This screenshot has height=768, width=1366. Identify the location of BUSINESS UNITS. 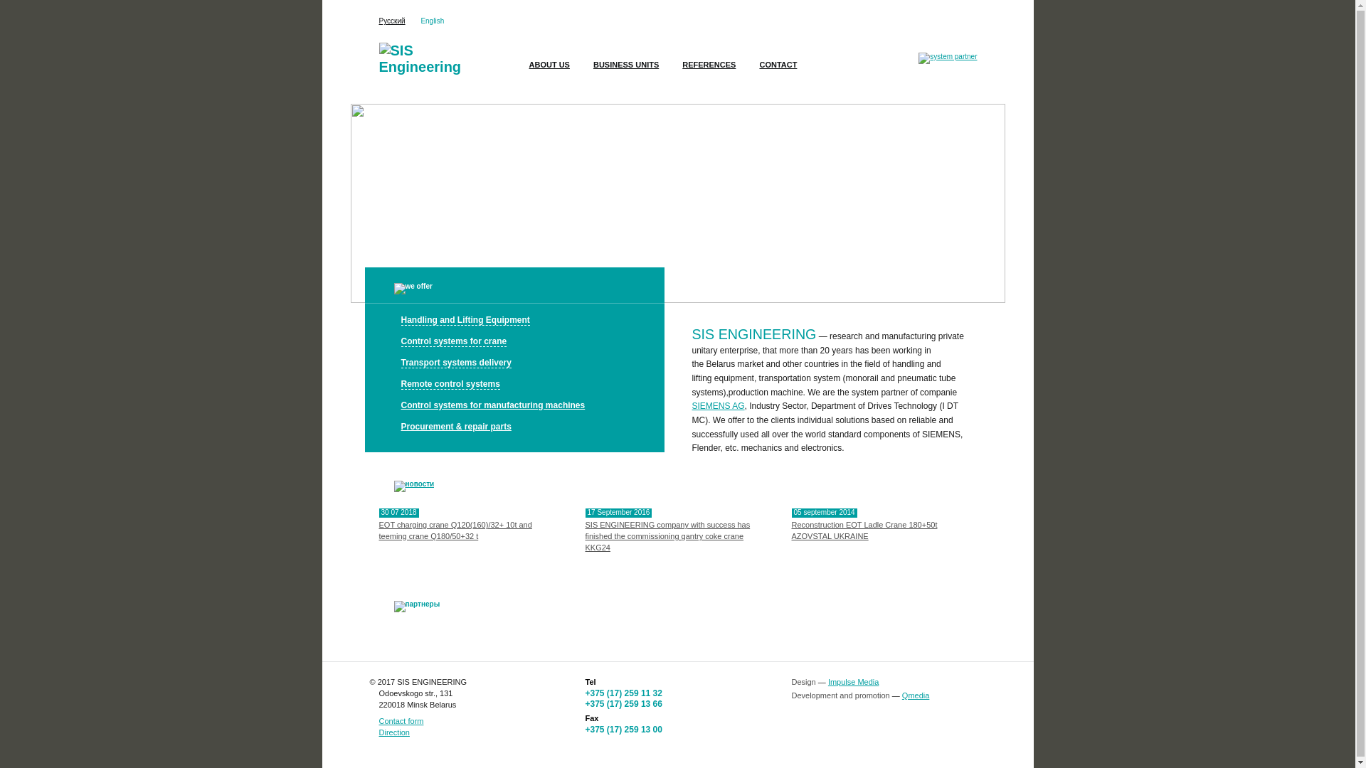
(626, 69).